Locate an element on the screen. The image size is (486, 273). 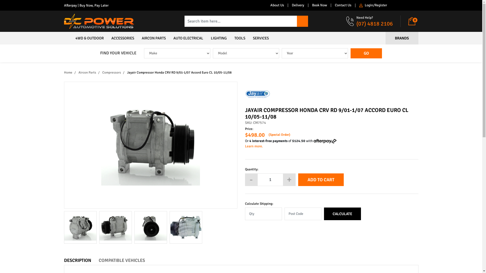
Skip to main content is located at coordinates (0, 62).